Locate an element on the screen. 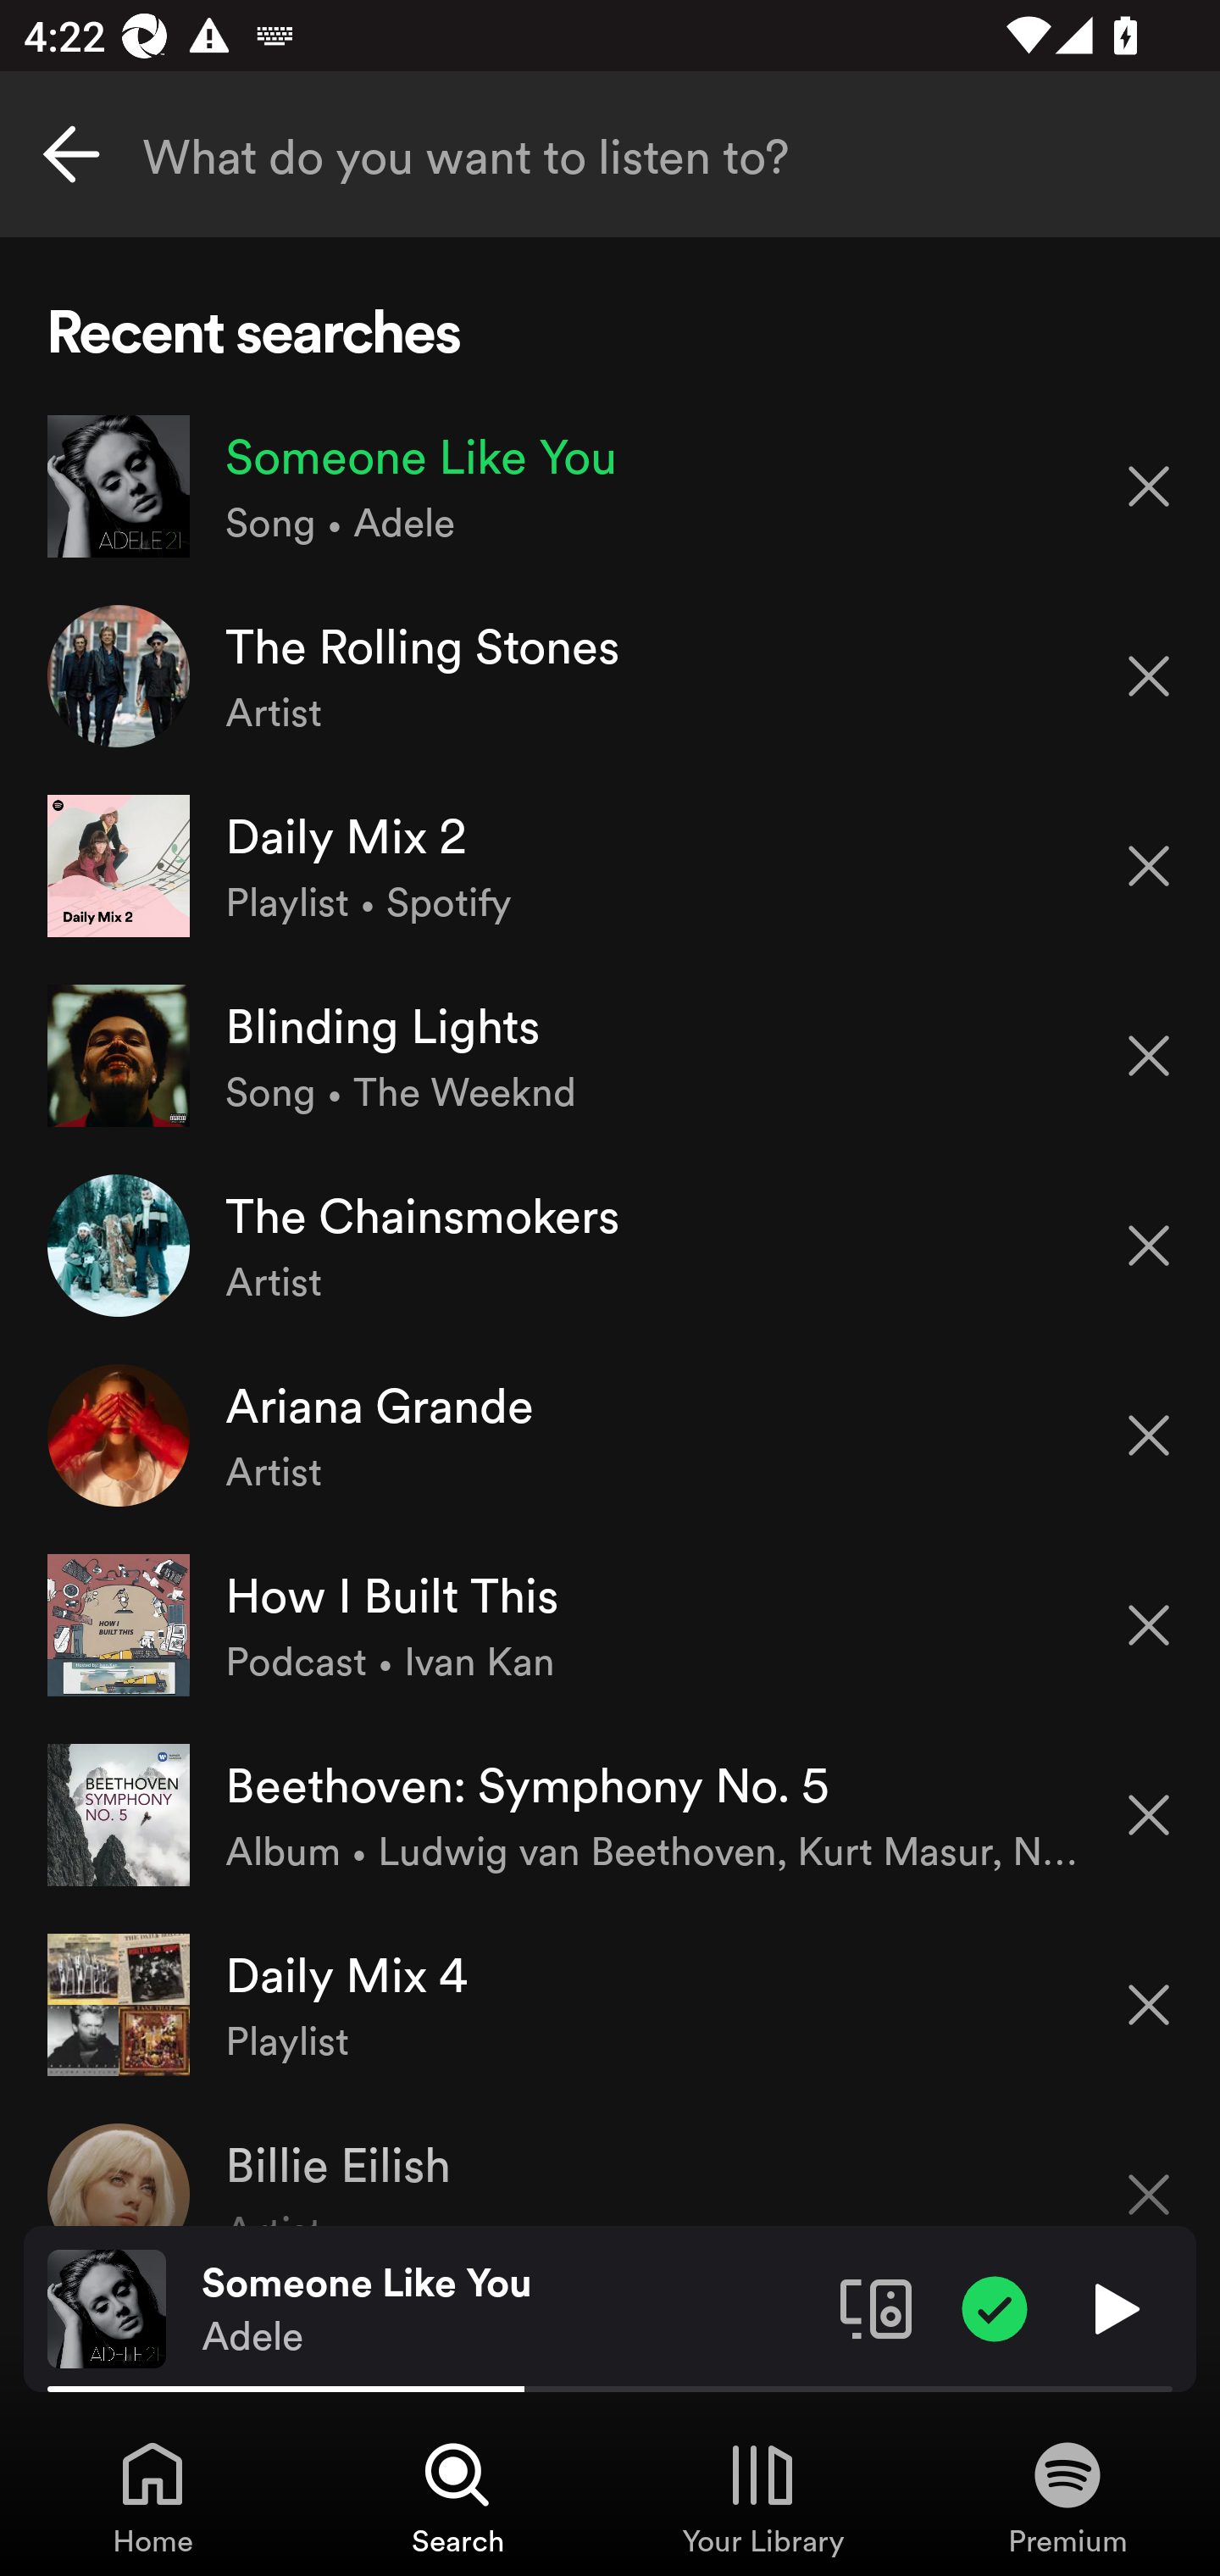 The image size is (1220, 2576). Blinding Lights Song • The Weeknd Remove is located at coordinates (610, 1056).